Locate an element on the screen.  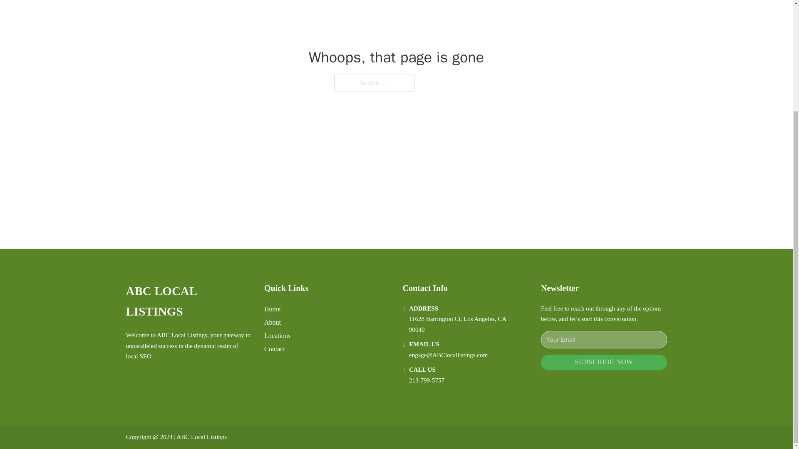
ABC LOCAL LISTINGS is located at coordinates (188, 302).